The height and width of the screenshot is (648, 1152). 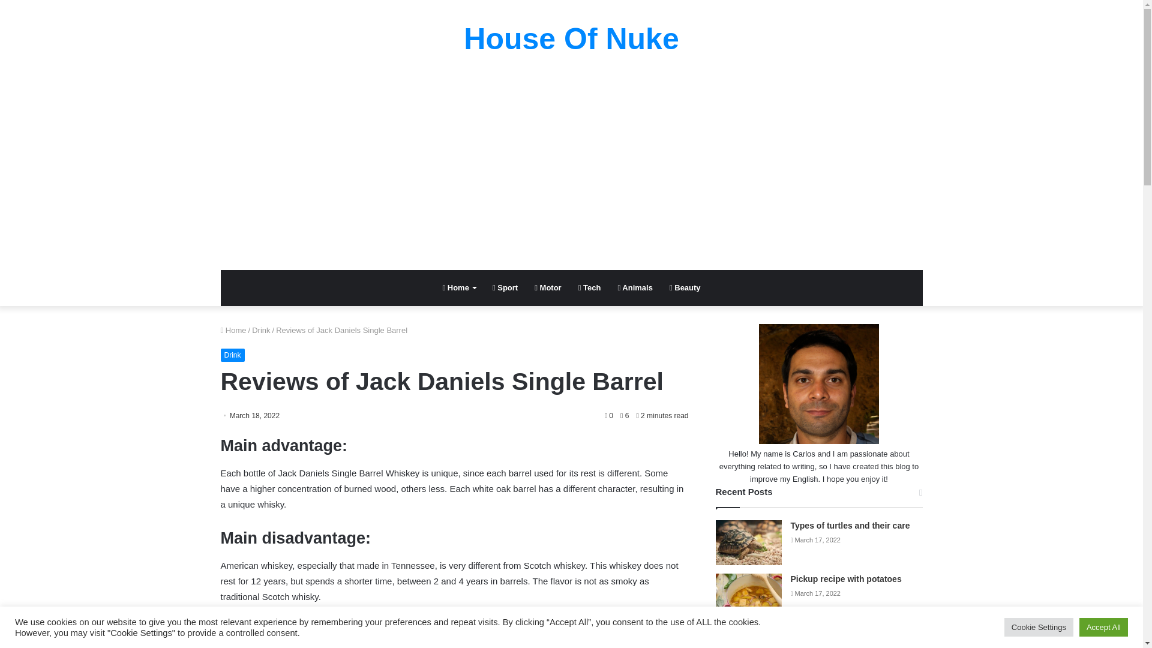 What do you see at coordinates (458, 288) in the screenshot?
I see `Home` at bounding box center [458, 288].